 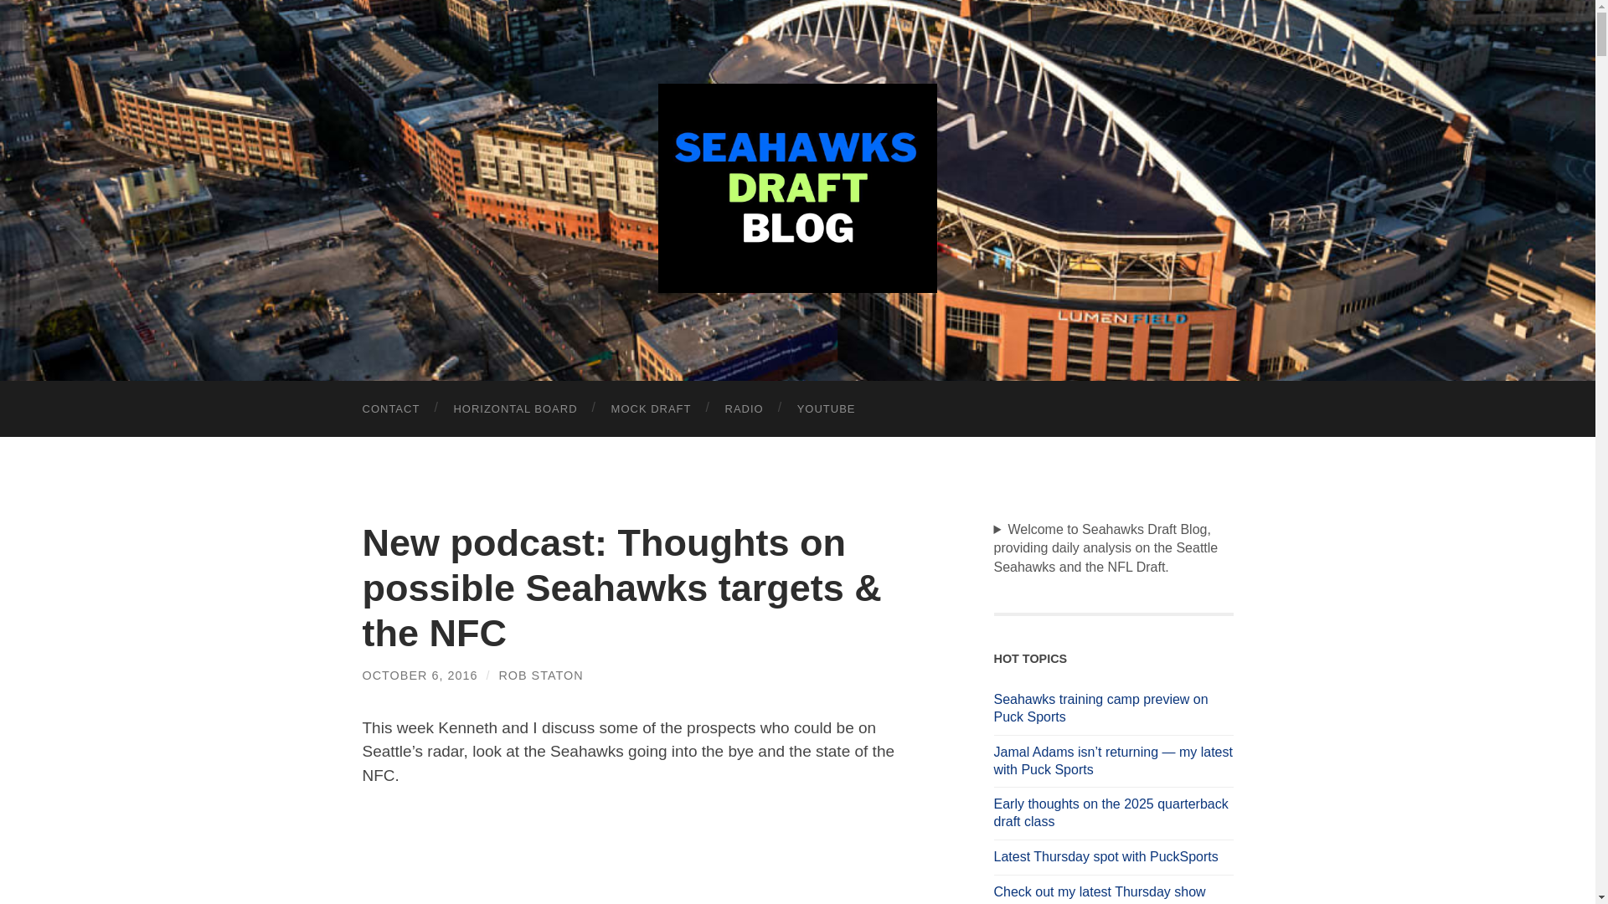 What do you see at coordinates (797, 187) in the screenshot?
I see `Seahawks Draft Blog` at bounding box center [797, 187].